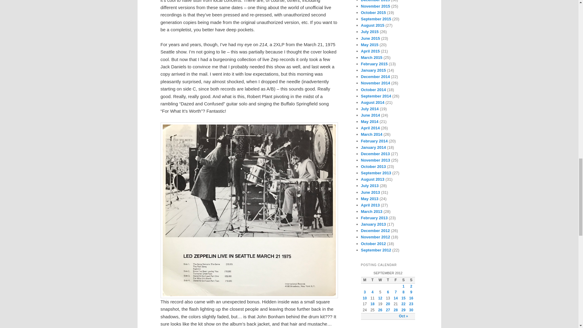 The image size is (583, 328). What do you see at coordinates (380, 280) in the screenshot?
I see `Wednesday` at bounding box center [380, 280].